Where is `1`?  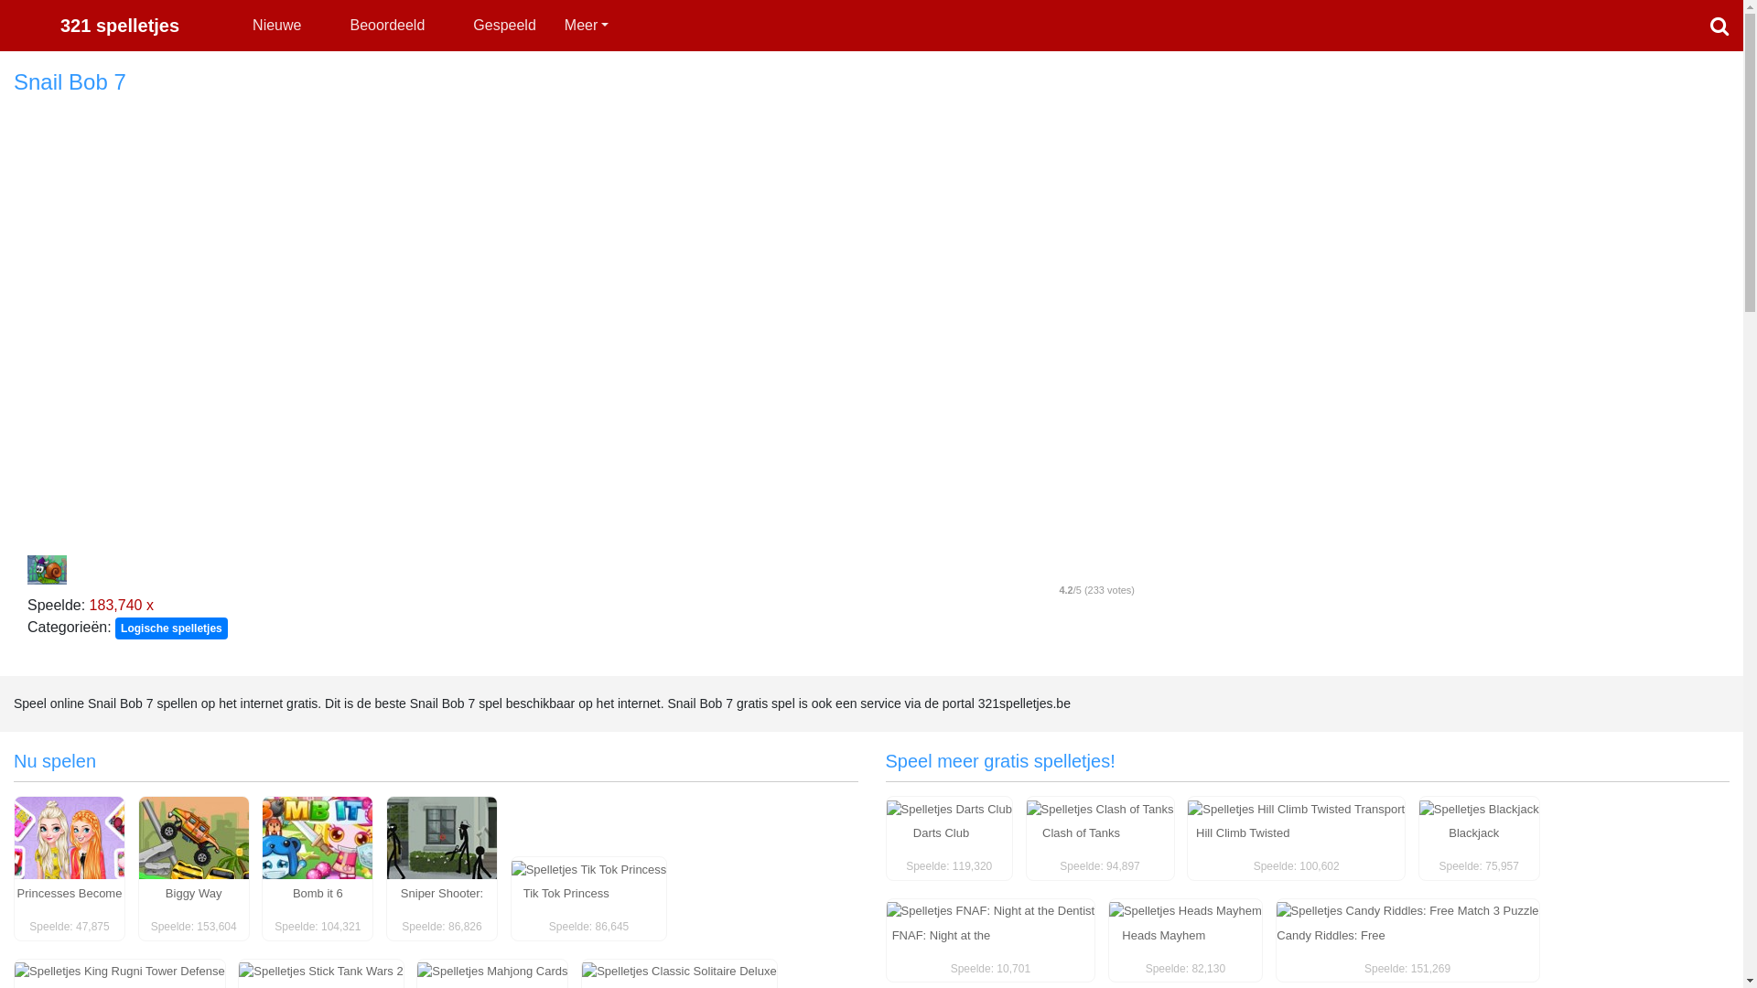 1 is located at coordinates (1011, 569).